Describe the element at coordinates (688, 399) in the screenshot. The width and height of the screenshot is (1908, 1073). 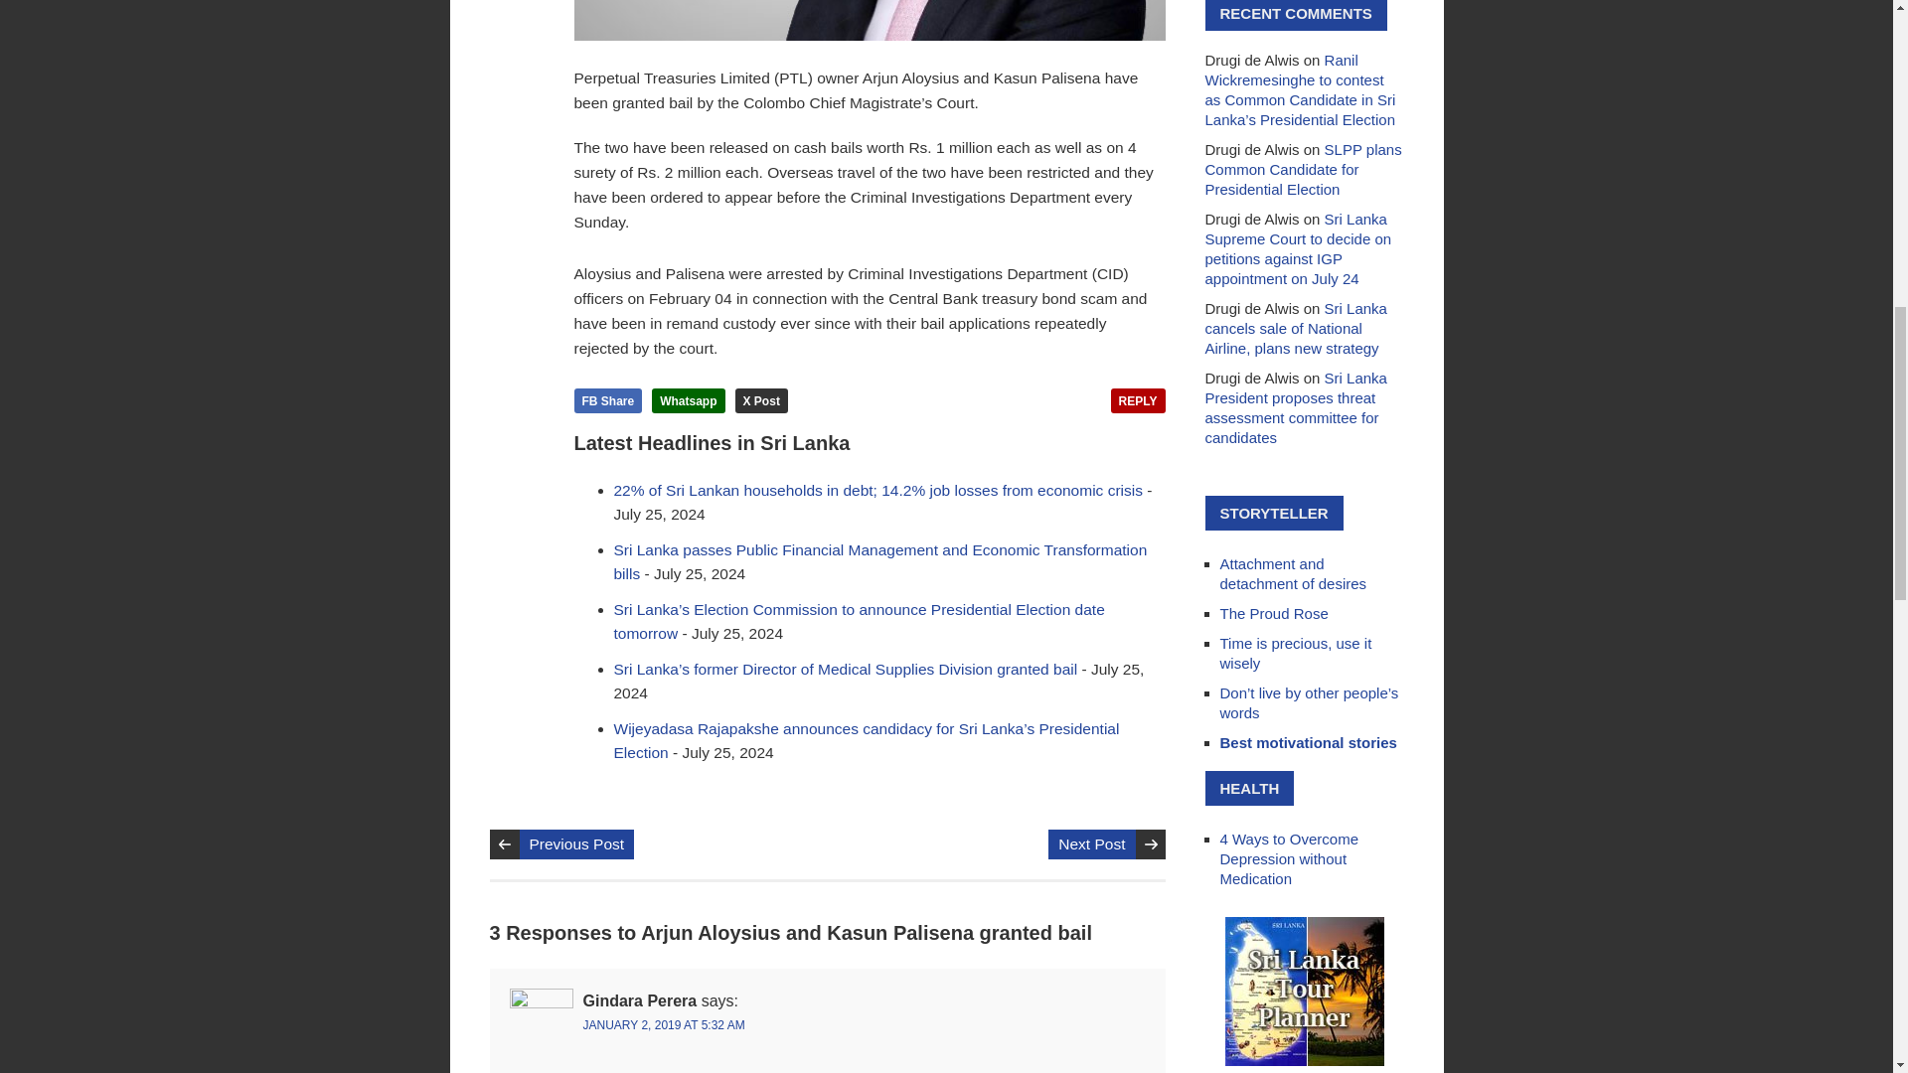
I see `Whatsapp` at that location.